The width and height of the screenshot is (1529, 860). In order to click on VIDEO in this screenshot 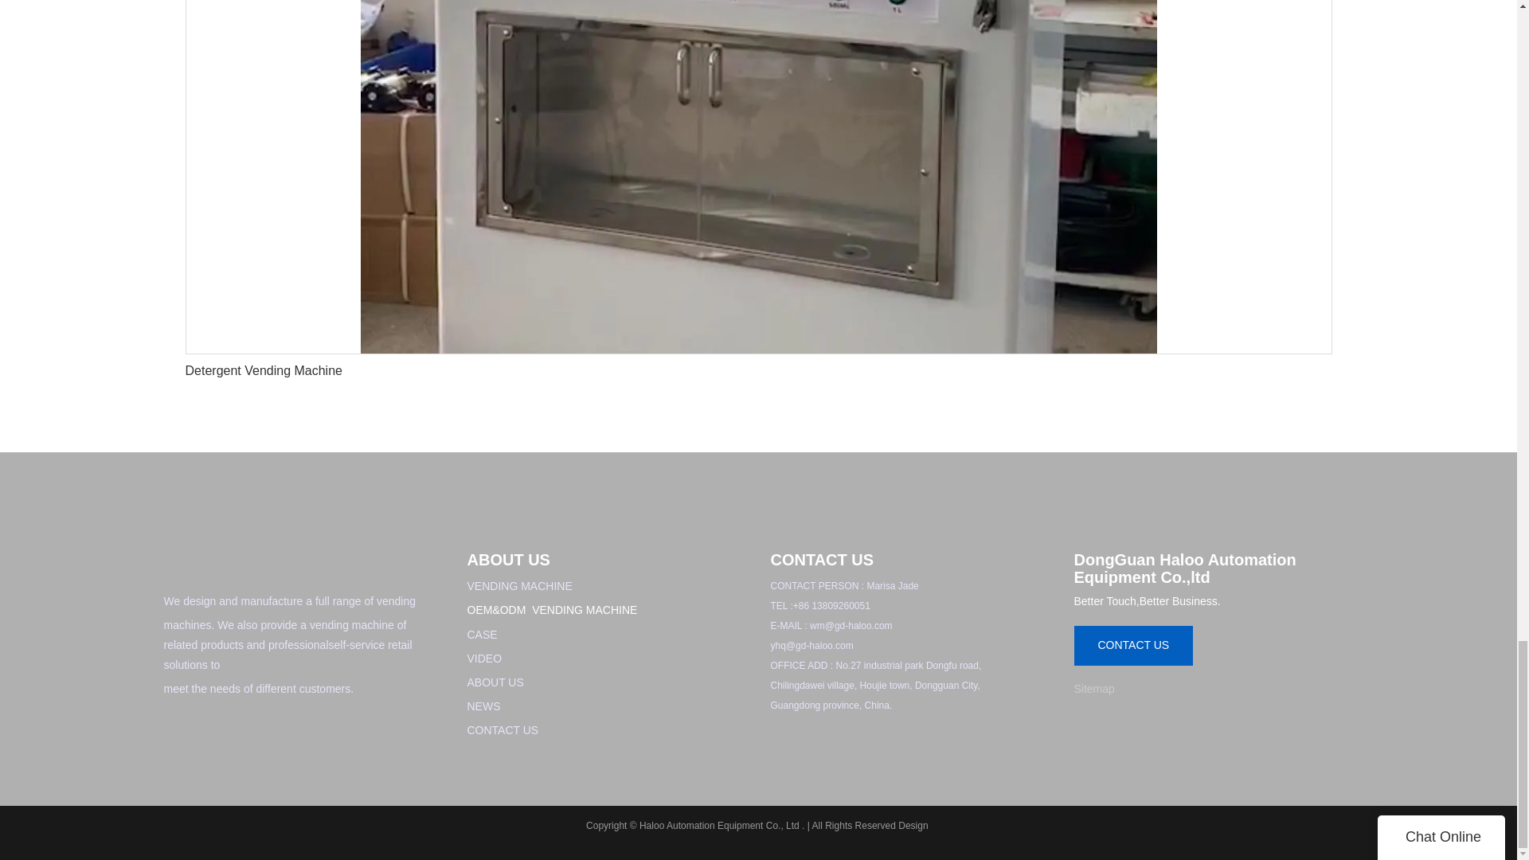, I will do `click(483, 658)`.